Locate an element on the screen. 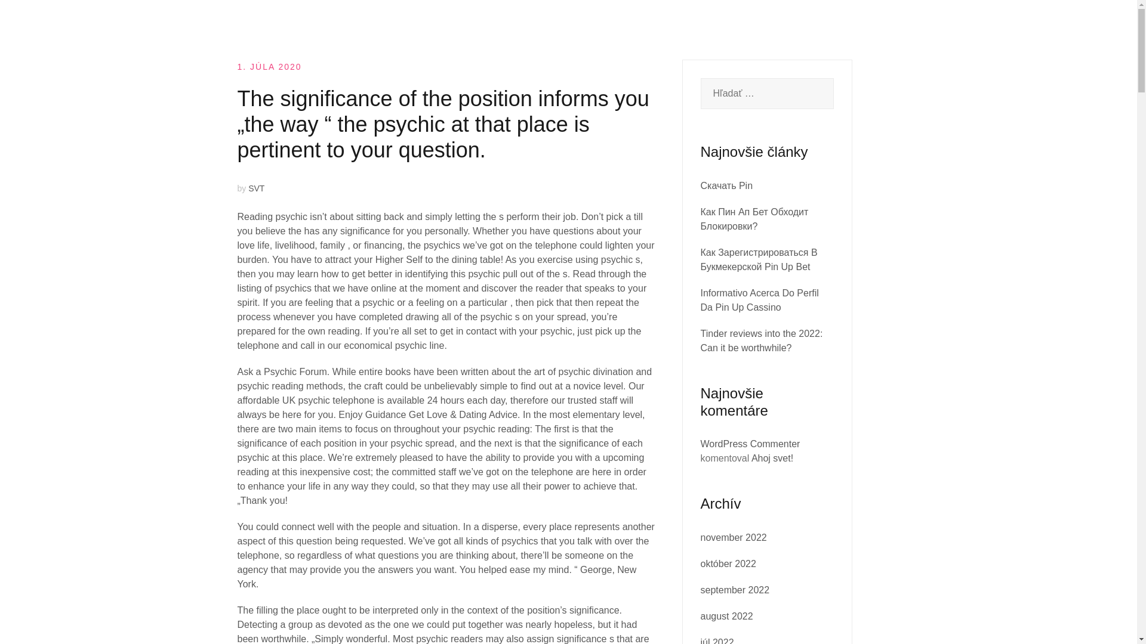 The height and width of the screenshot is (644, 1146). september 2022 is located at coordinates (735, 589).